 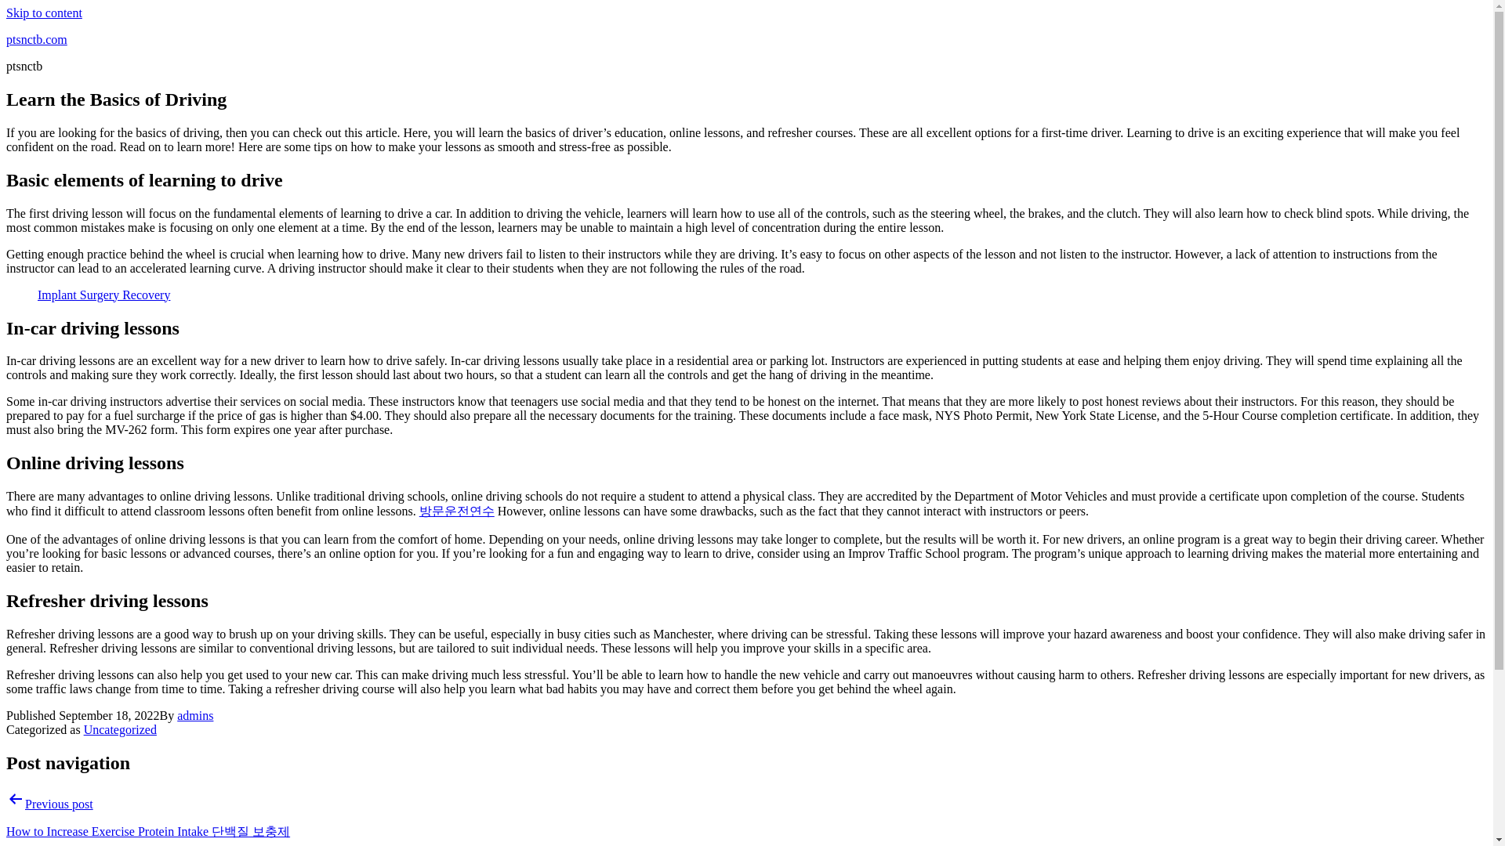 What do you see at coordinates (120, 729) in the screenshot?
I see `Uncategorized` at bounding box center [120, 729].